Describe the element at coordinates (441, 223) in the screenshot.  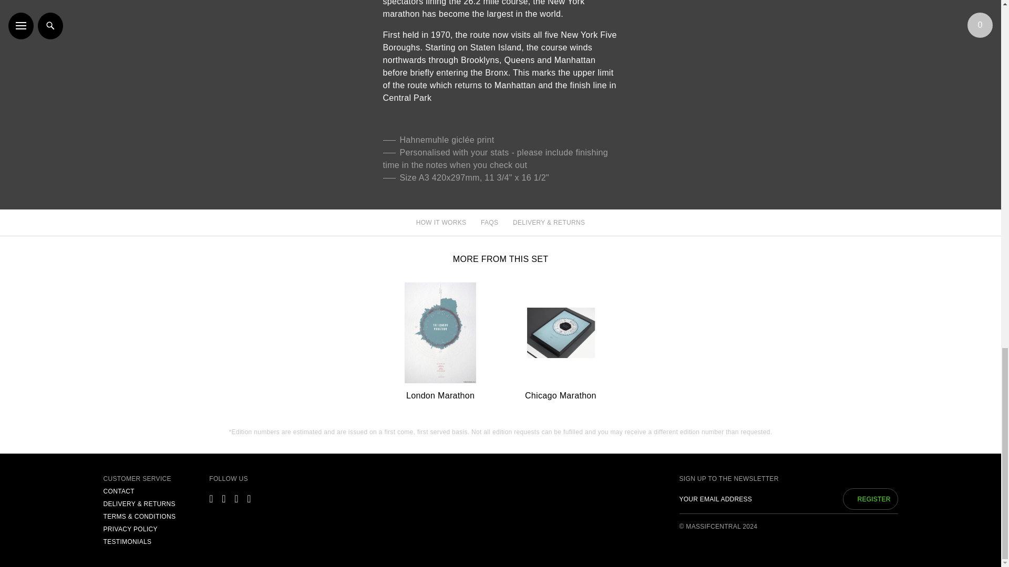
I see `HOW IT WORKS` at that location.